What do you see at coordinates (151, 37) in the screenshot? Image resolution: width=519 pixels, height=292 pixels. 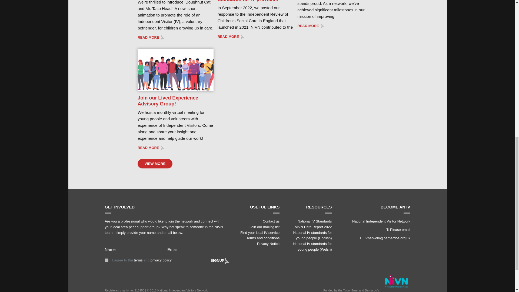 I see `READ MORE` at bounding box center [151, 37].